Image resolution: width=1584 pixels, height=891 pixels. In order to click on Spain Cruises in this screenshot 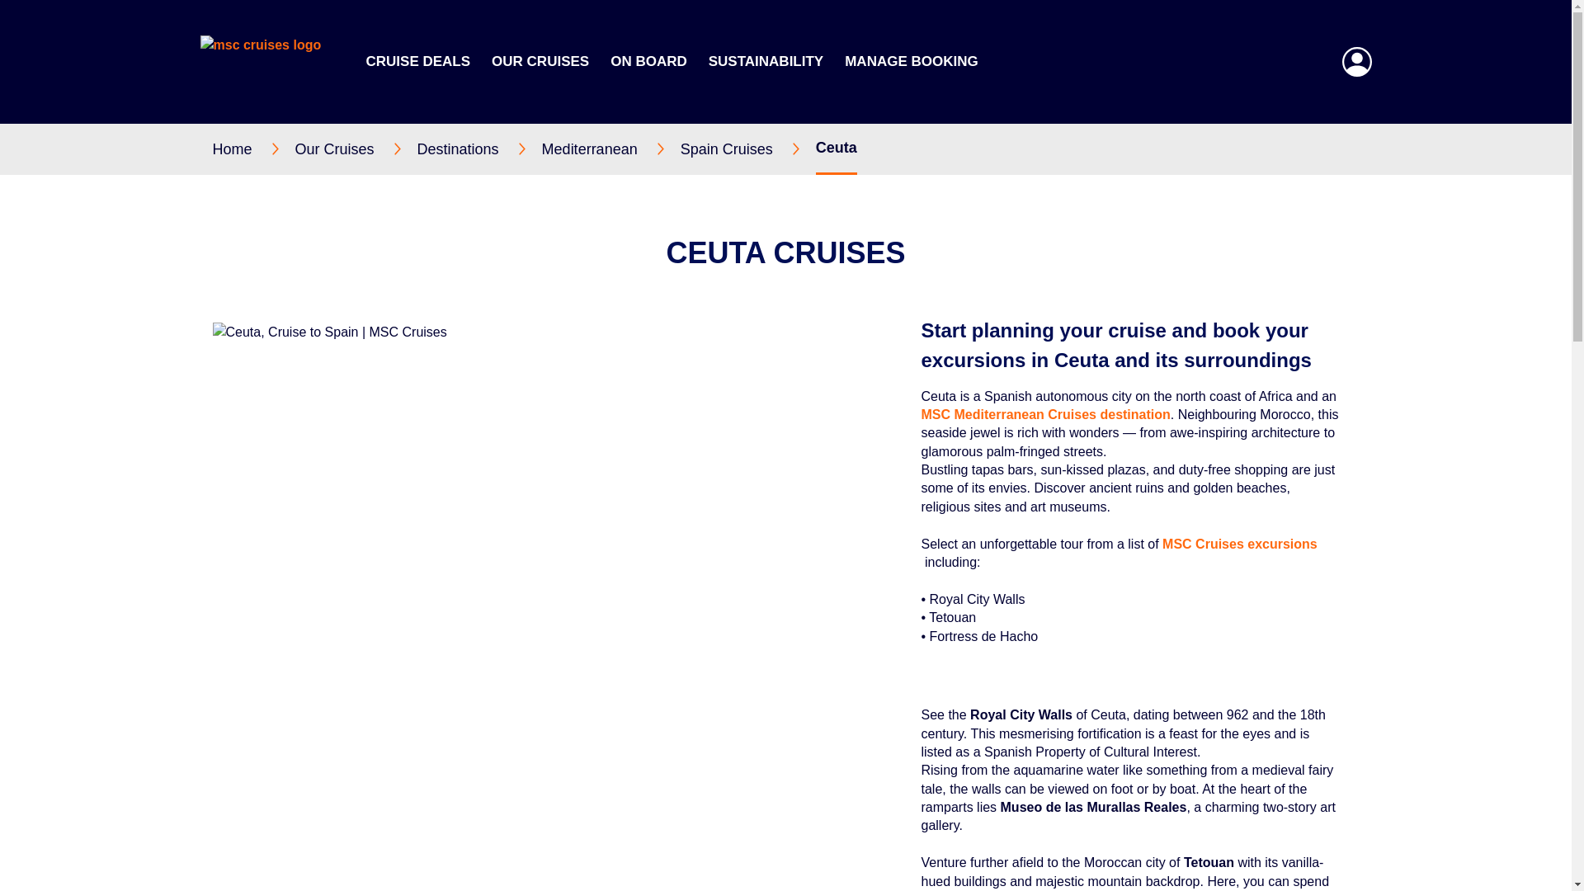, I will do `click(747, 148)`.